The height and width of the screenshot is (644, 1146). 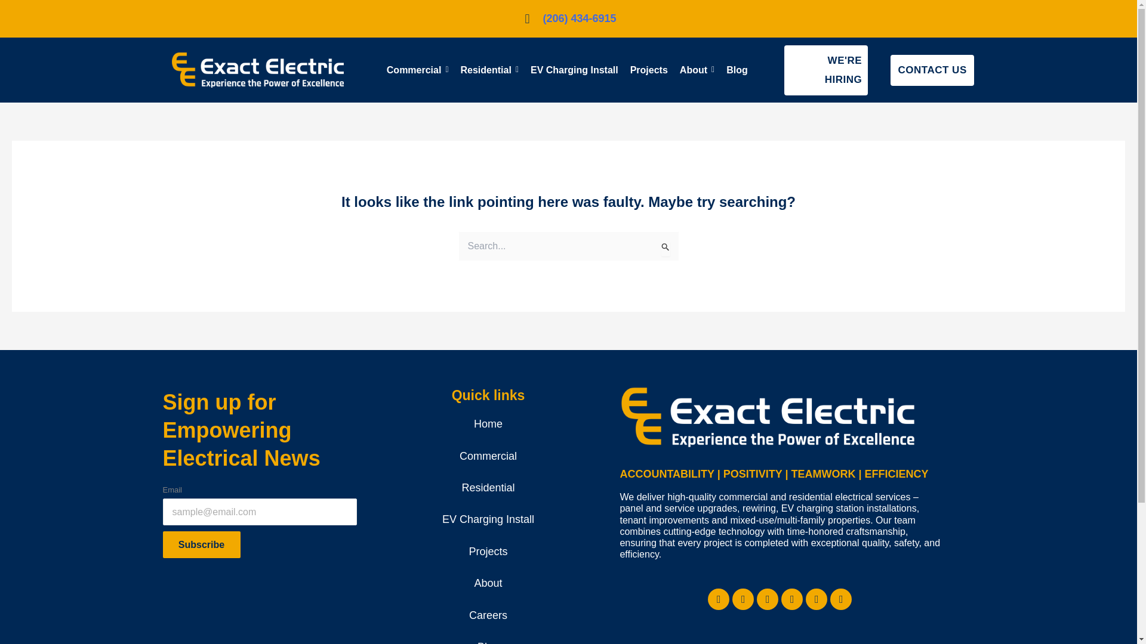 I want to click on Search, so click(x=665, y=247).